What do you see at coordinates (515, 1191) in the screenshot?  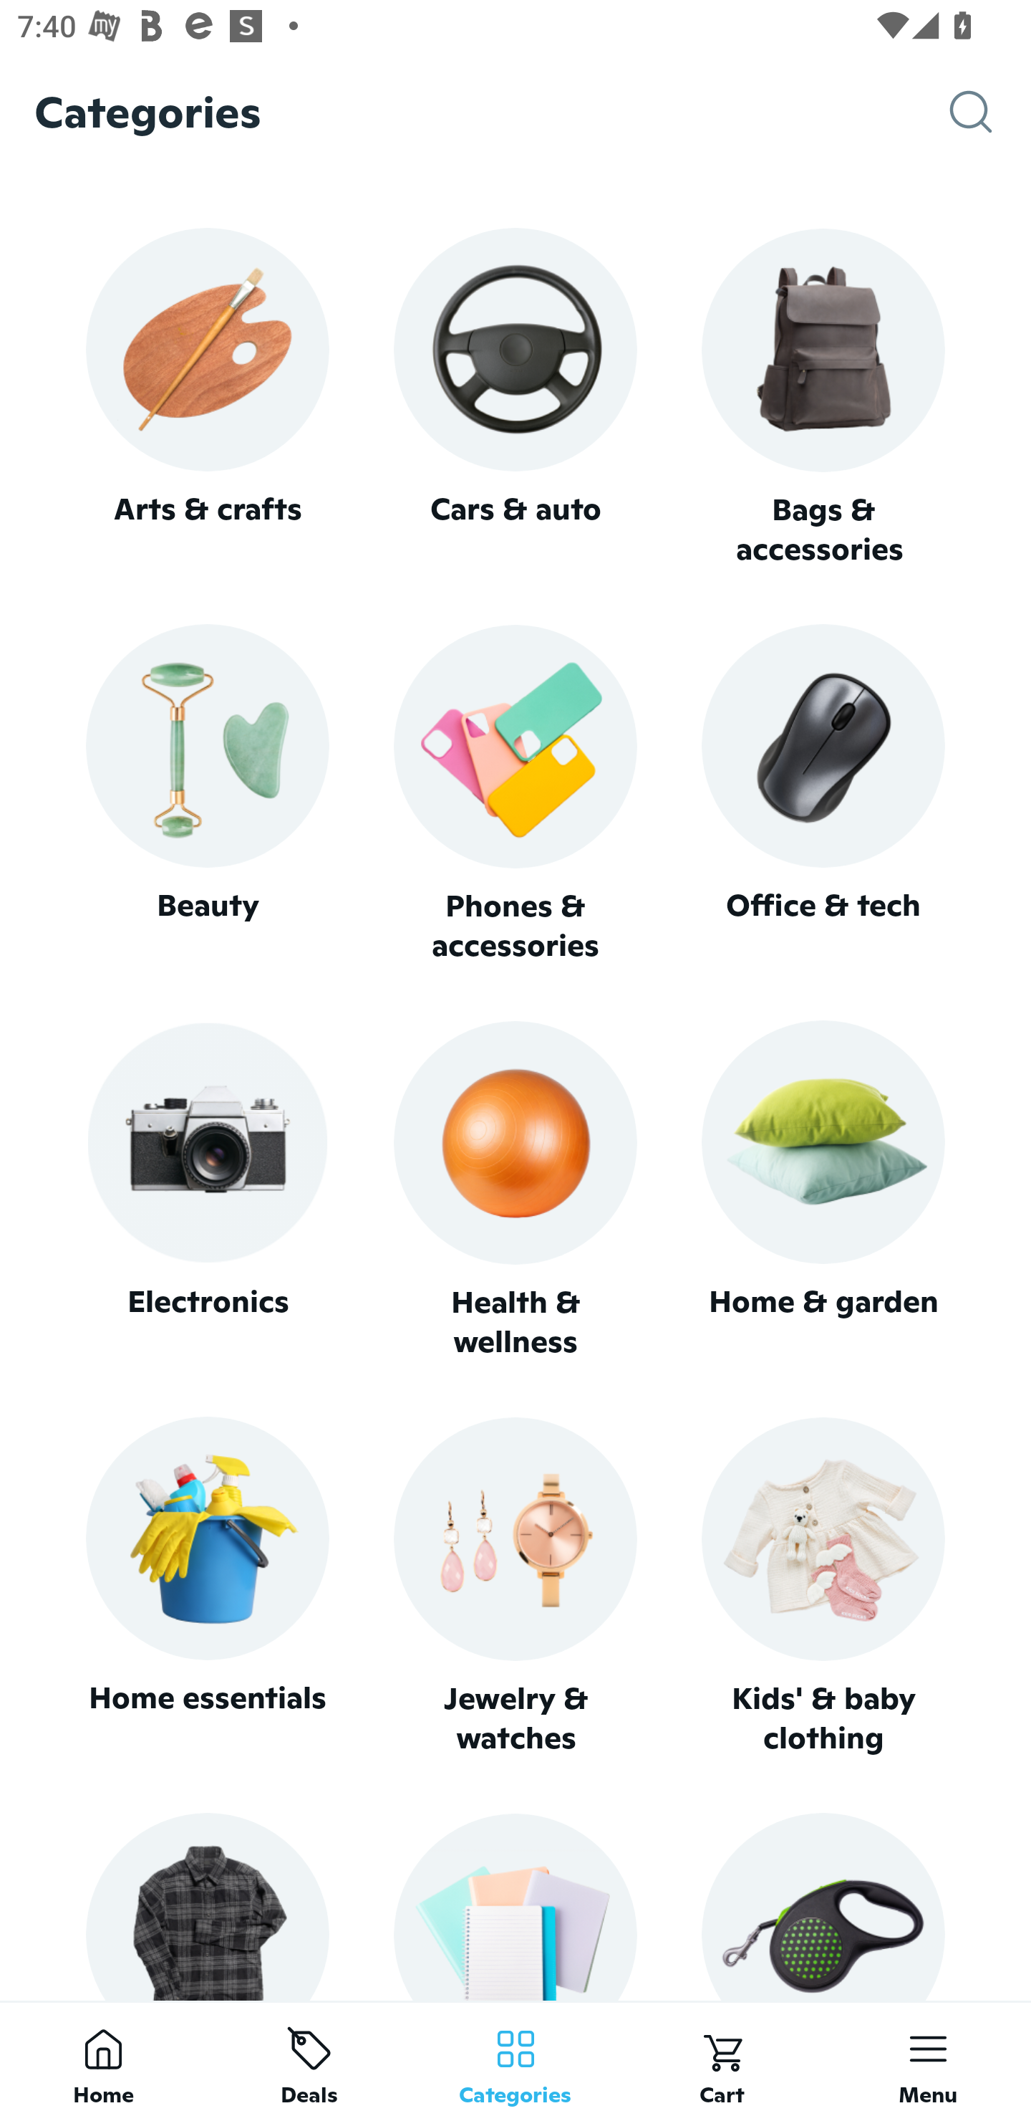 I see `Health & wellness` at bounding box center [515, 1191].